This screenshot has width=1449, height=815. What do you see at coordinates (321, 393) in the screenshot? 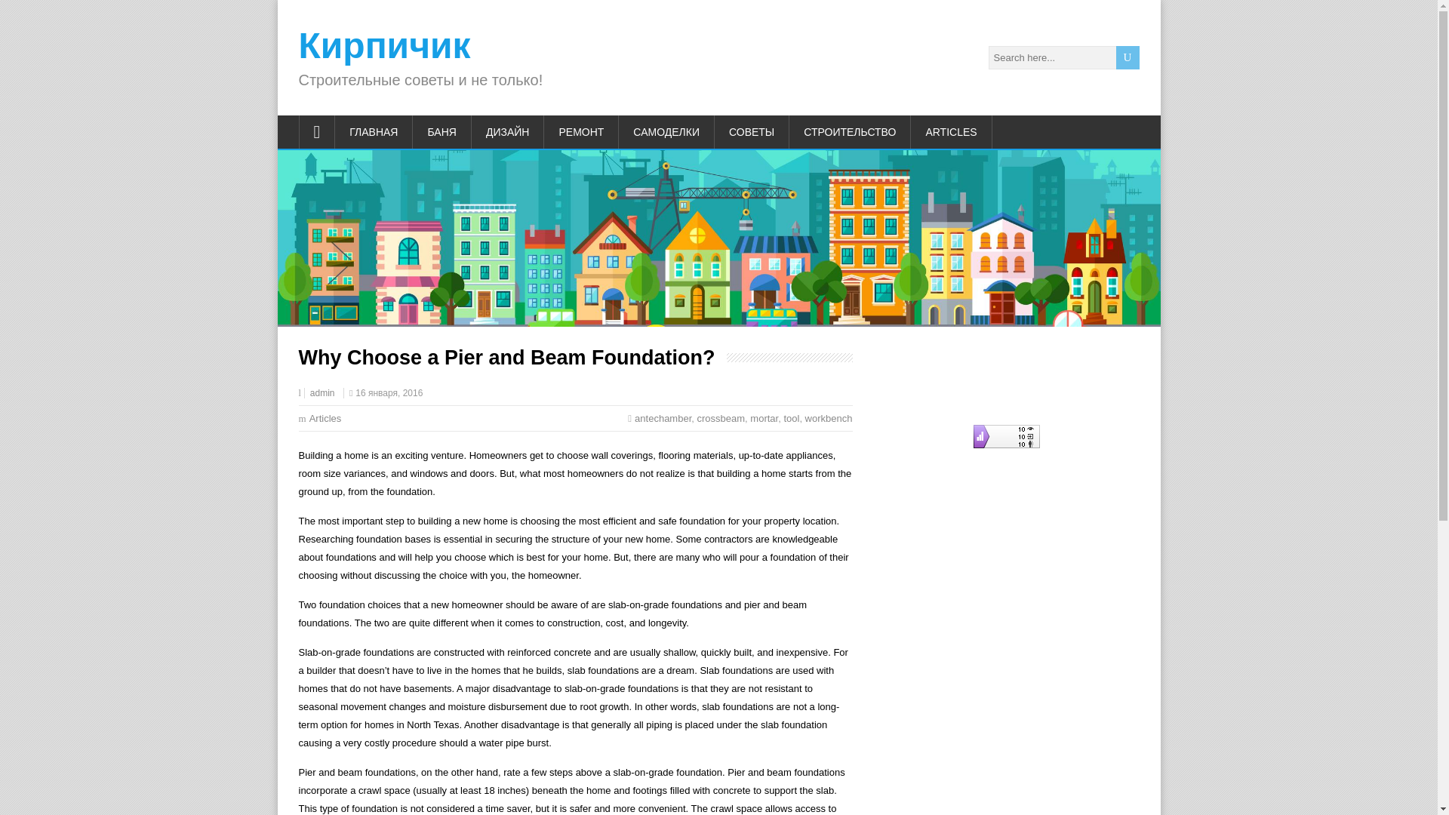
I see `admin` at bounding box center [321, 393].